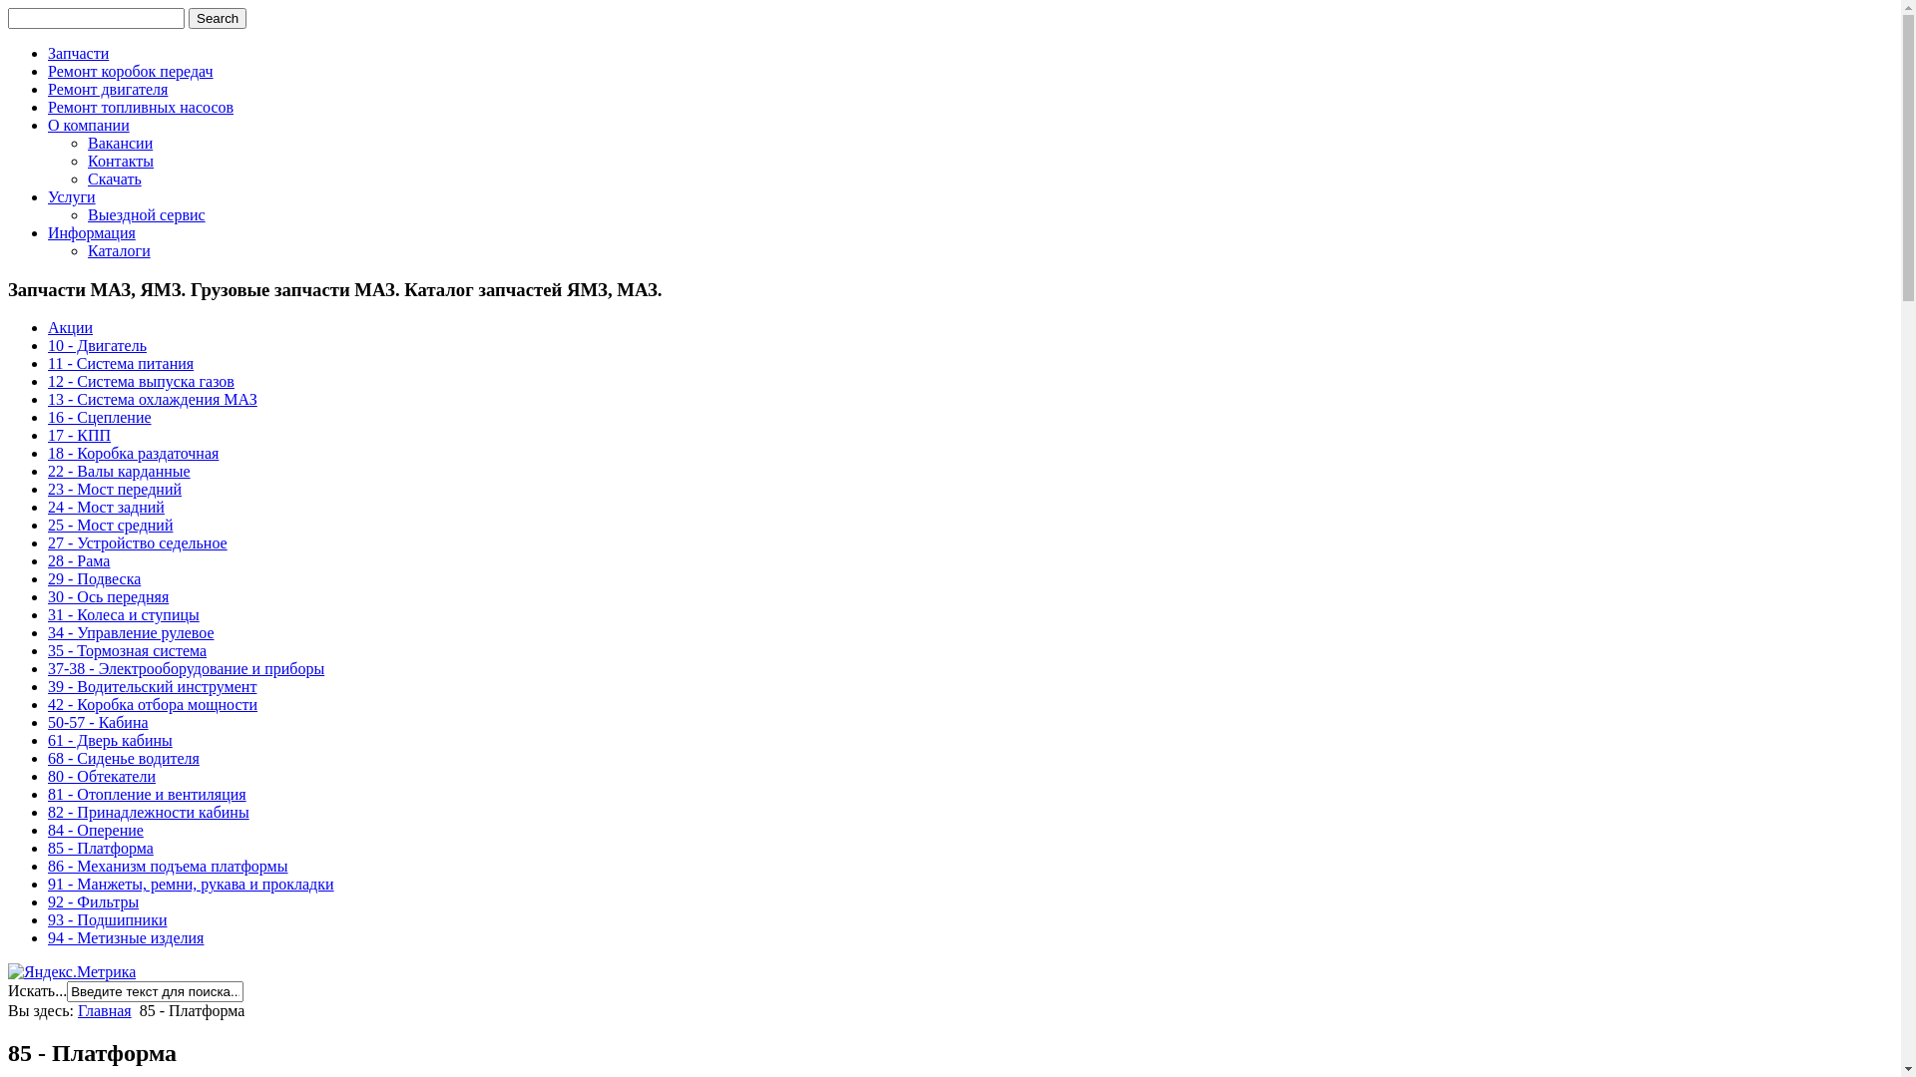  What do you see at coordinates (218, 18) in the screenshot?
I see `Search` at bounding box center [218, 18].